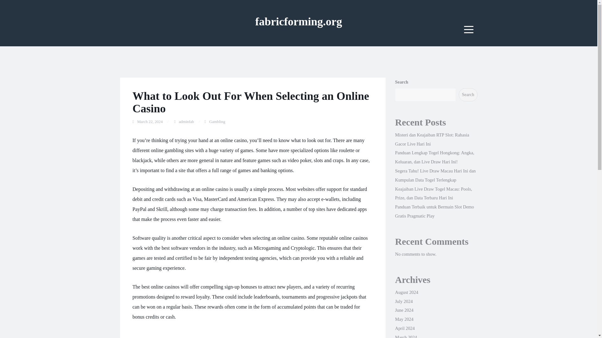  Describe the element at coordinates (404, 310) in the screenshot. I see `June 2024` at that location.